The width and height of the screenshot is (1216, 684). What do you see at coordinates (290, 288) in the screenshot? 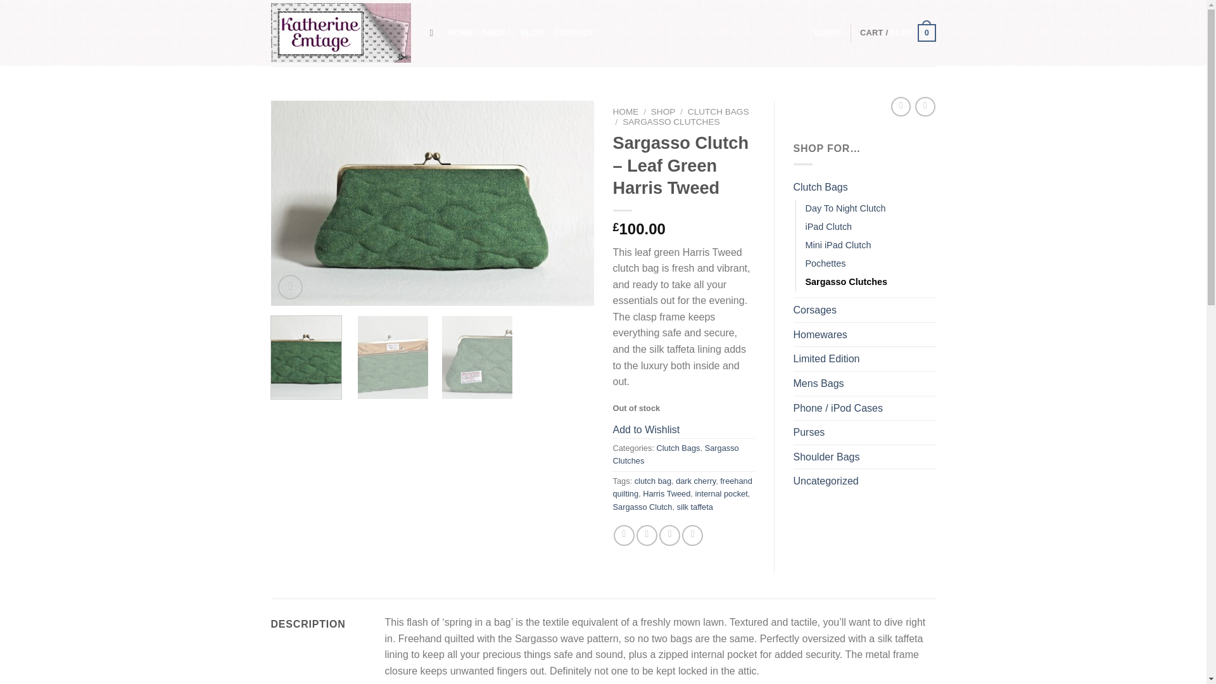
I see `Zoom` at bounding box center [290, 288].